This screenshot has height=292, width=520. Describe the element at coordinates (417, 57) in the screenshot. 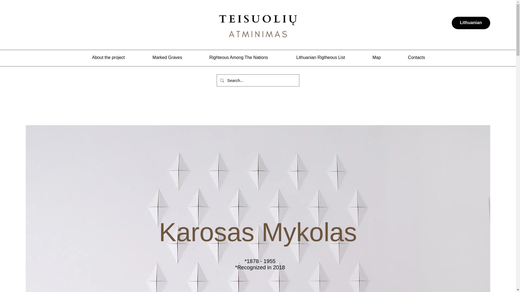

I see `Contacts` at that location.